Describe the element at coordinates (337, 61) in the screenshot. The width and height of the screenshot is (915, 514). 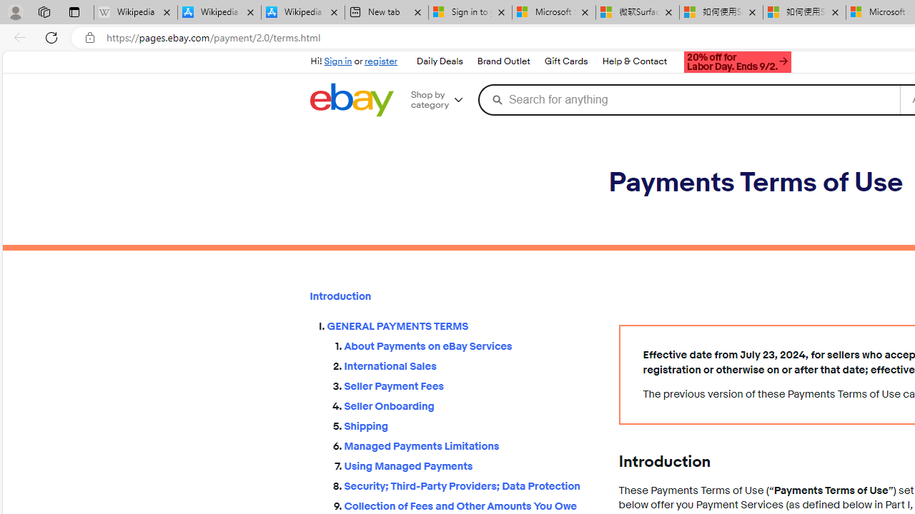
I see `Sign in` at that location.